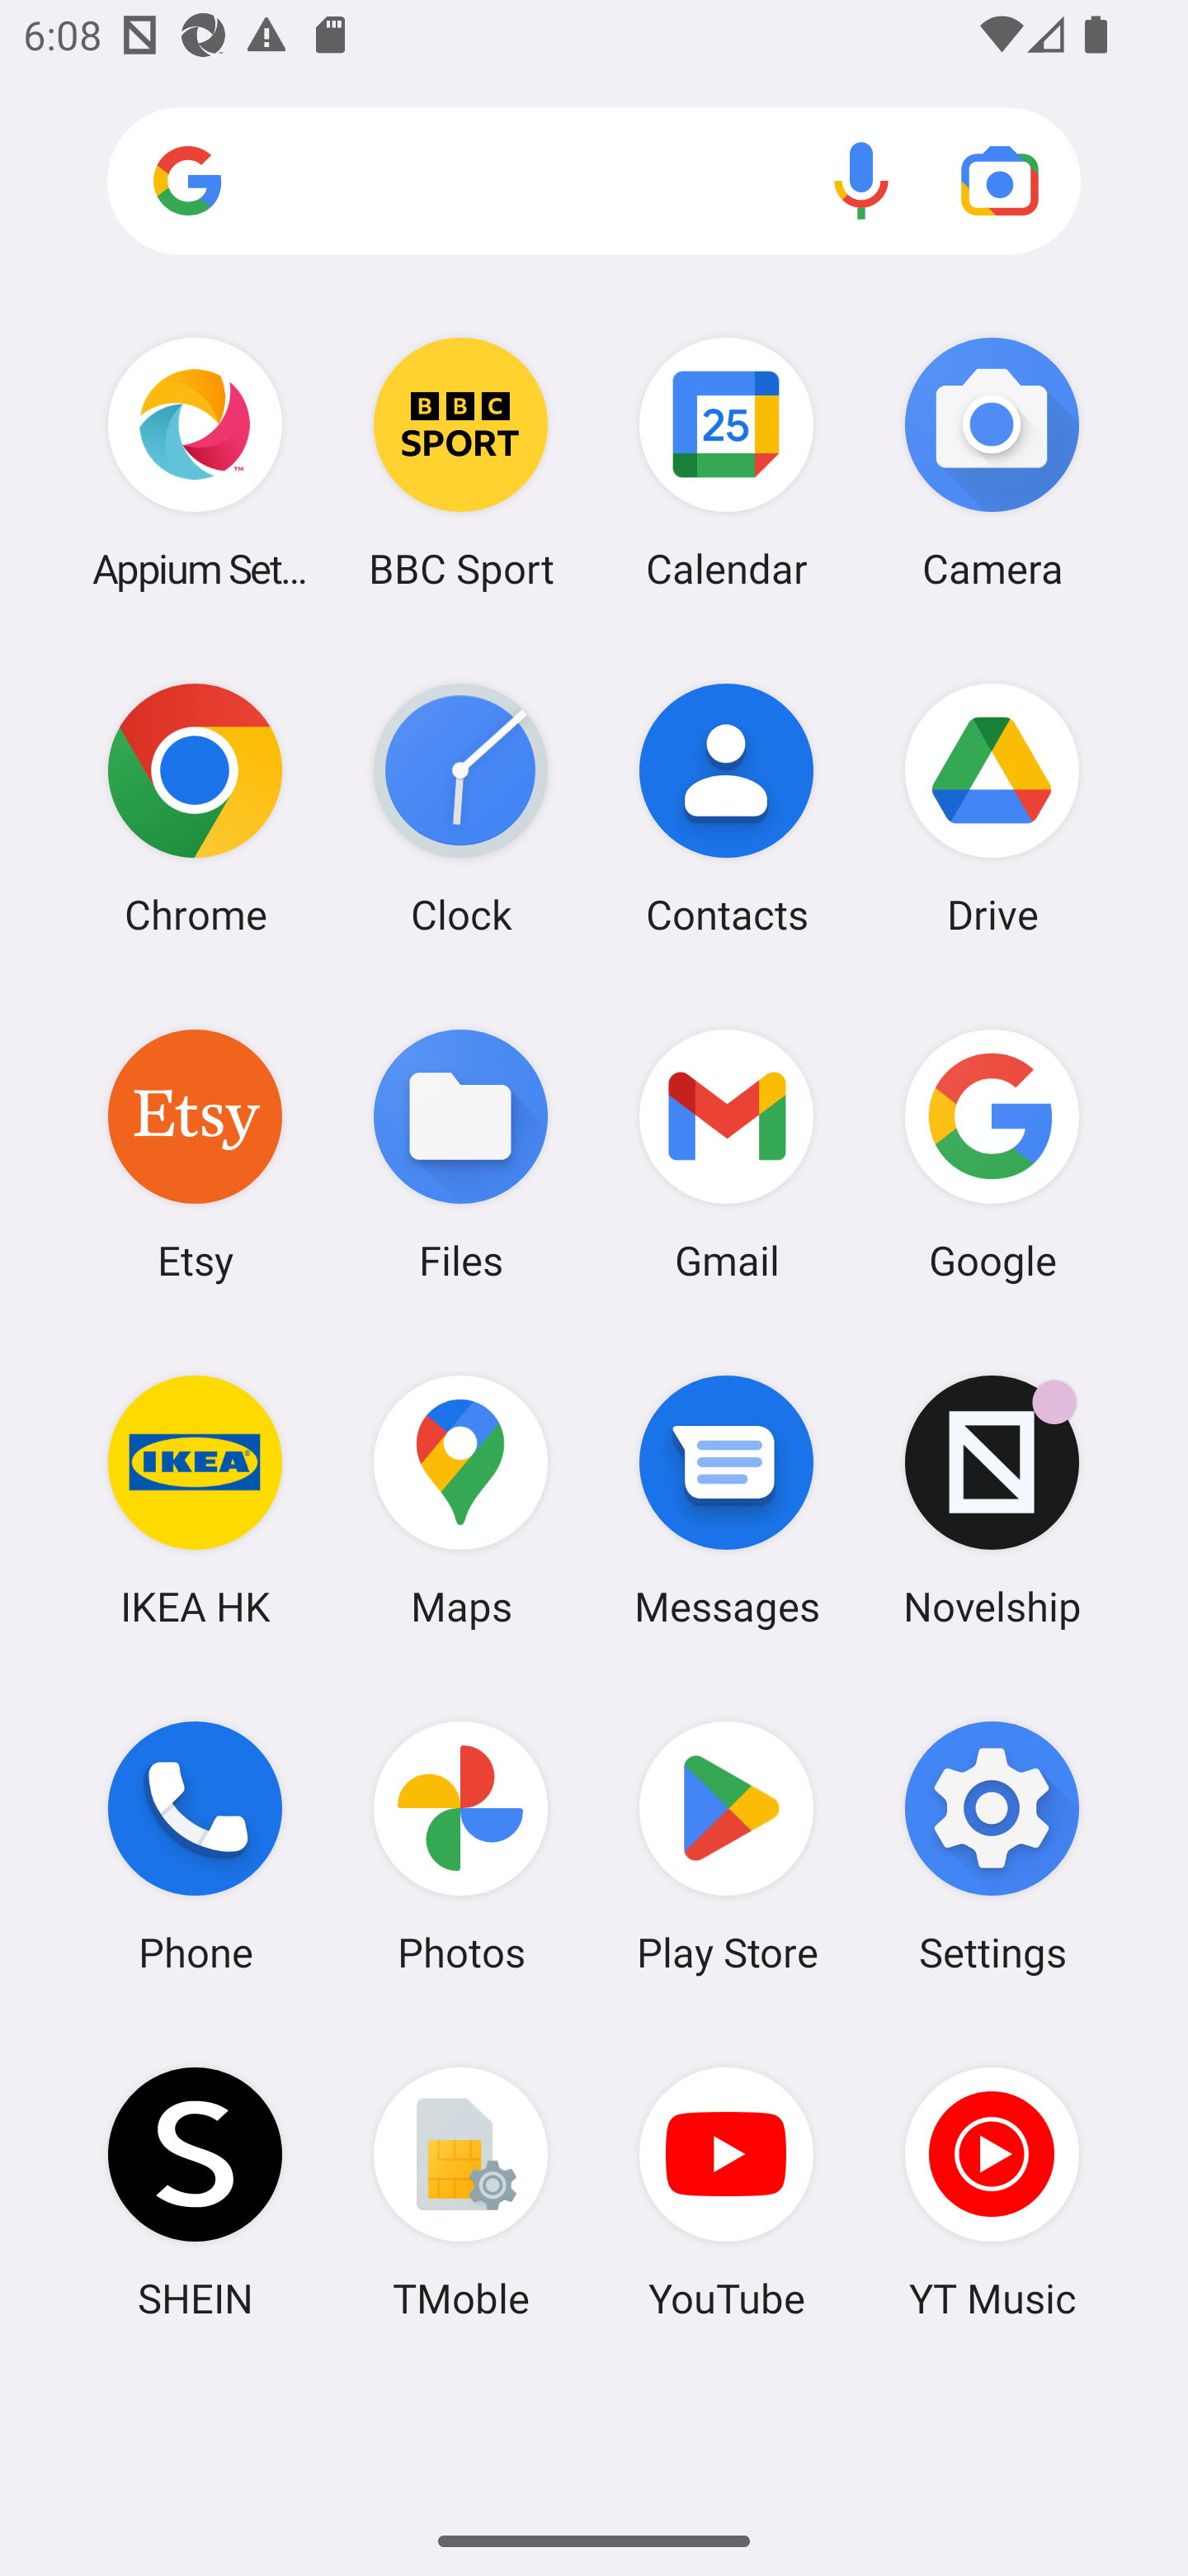 The image size is (1188, 2576). What do you see at coordinates (727, 462) in the screenshot?
I see `Calendar` at bounding box center [727, 462].